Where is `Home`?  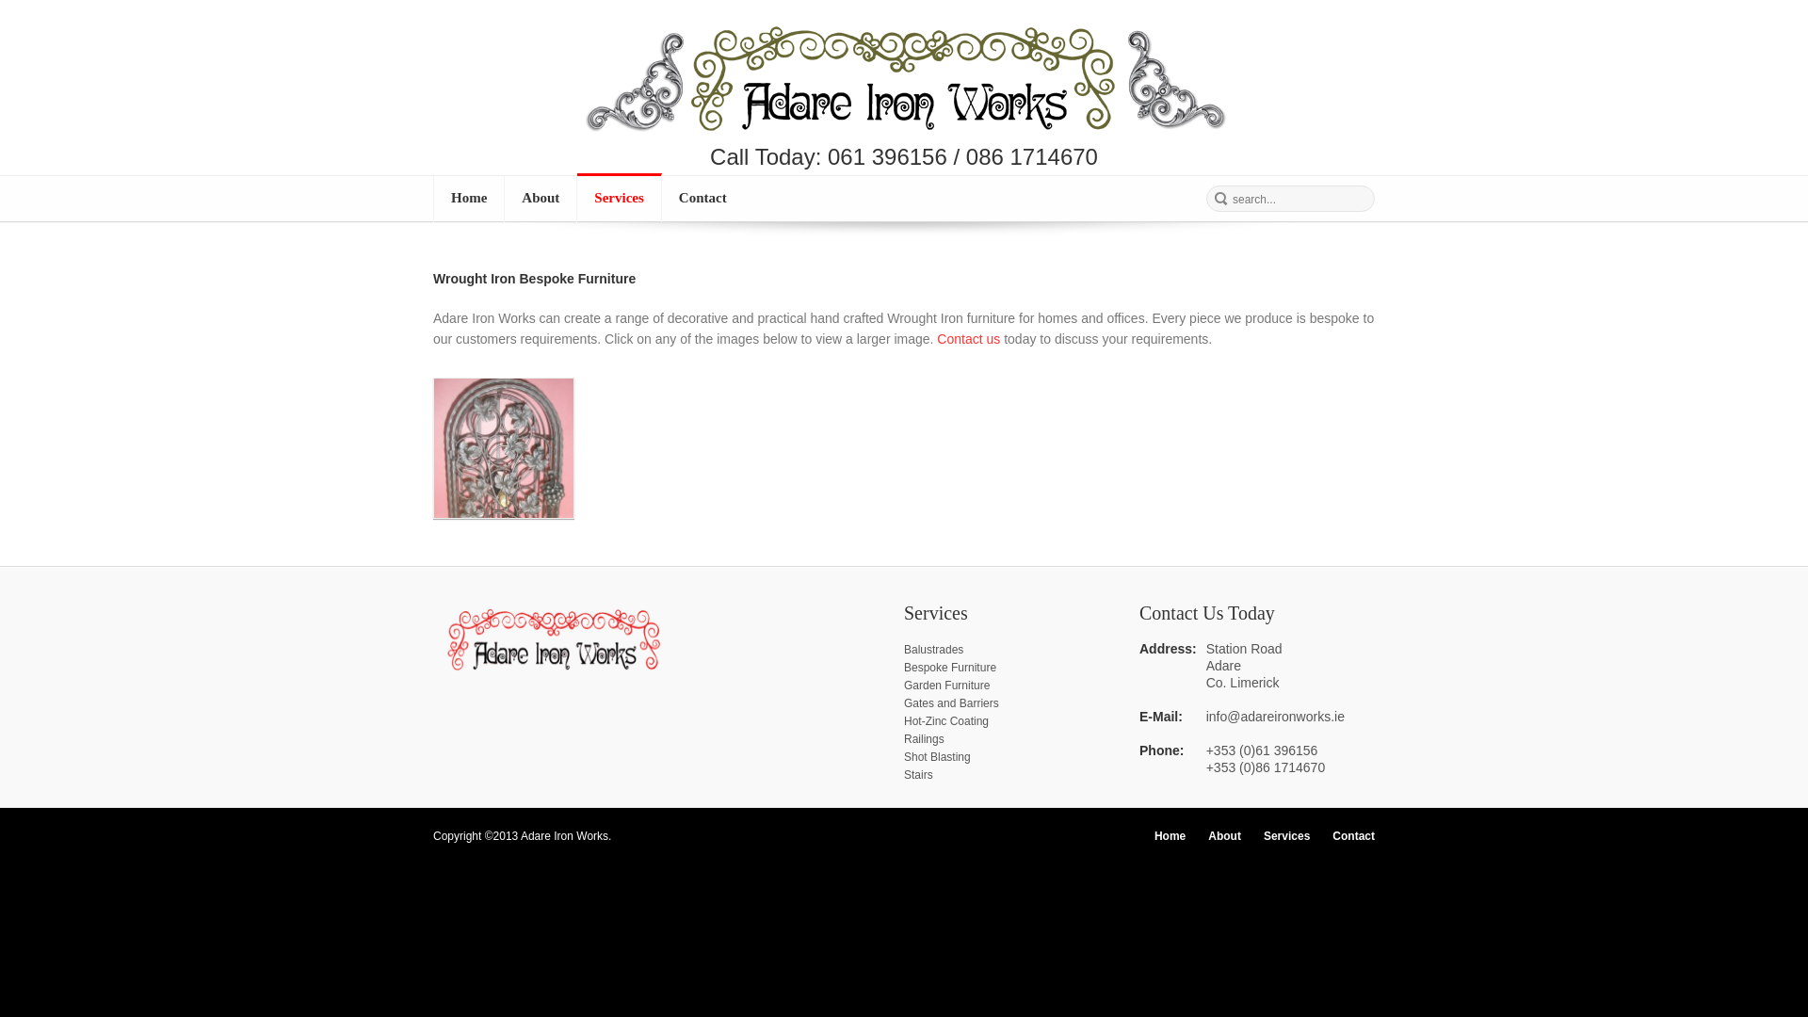
Home is located at coordinates (469, 199).